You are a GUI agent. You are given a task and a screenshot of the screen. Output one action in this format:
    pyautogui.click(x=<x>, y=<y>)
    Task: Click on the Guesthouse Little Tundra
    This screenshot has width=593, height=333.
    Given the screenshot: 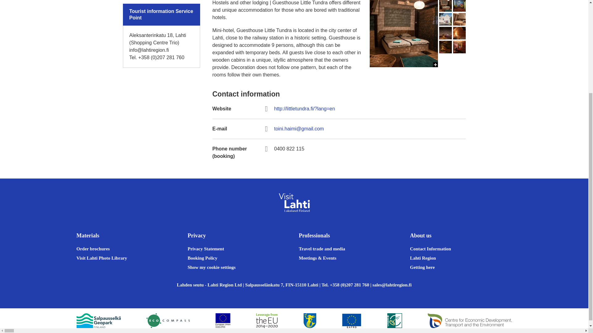 What is the action you would take?
    pyautogui.click(x=403, y=34)
    